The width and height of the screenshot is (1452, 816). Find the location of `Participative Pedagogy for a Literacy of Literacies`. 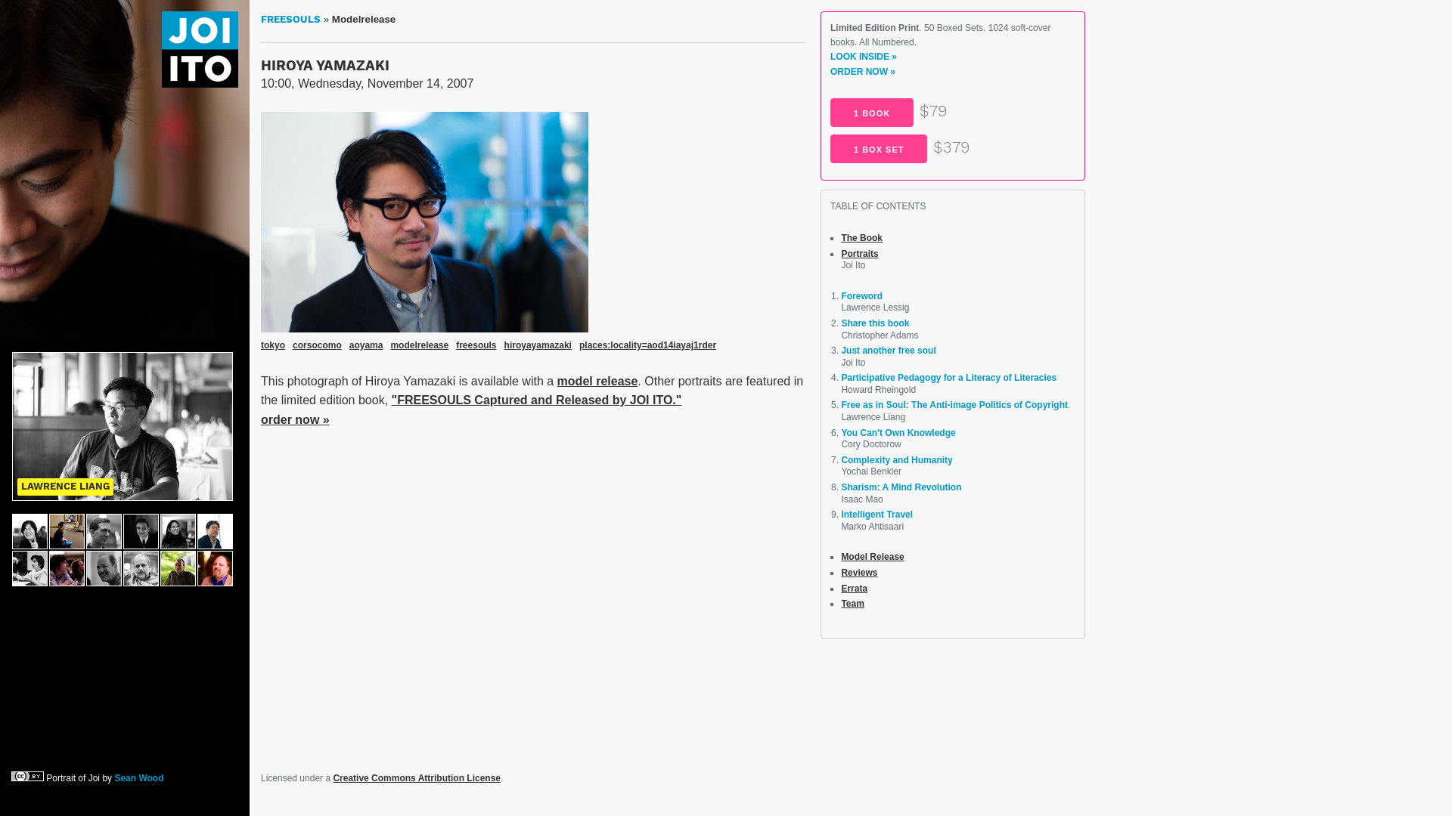

Participative Pedagogy for a Literacy of Literacies is located at coordinates (948, 378).